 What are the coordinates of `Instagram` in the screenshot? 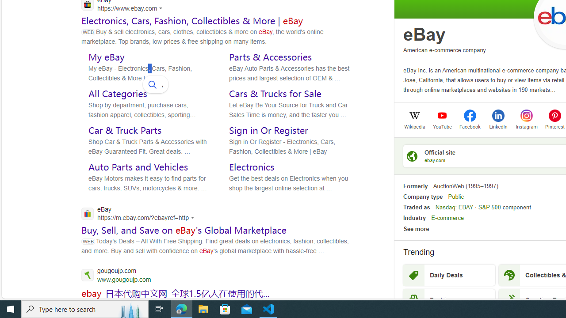 It's located at (526, 126).